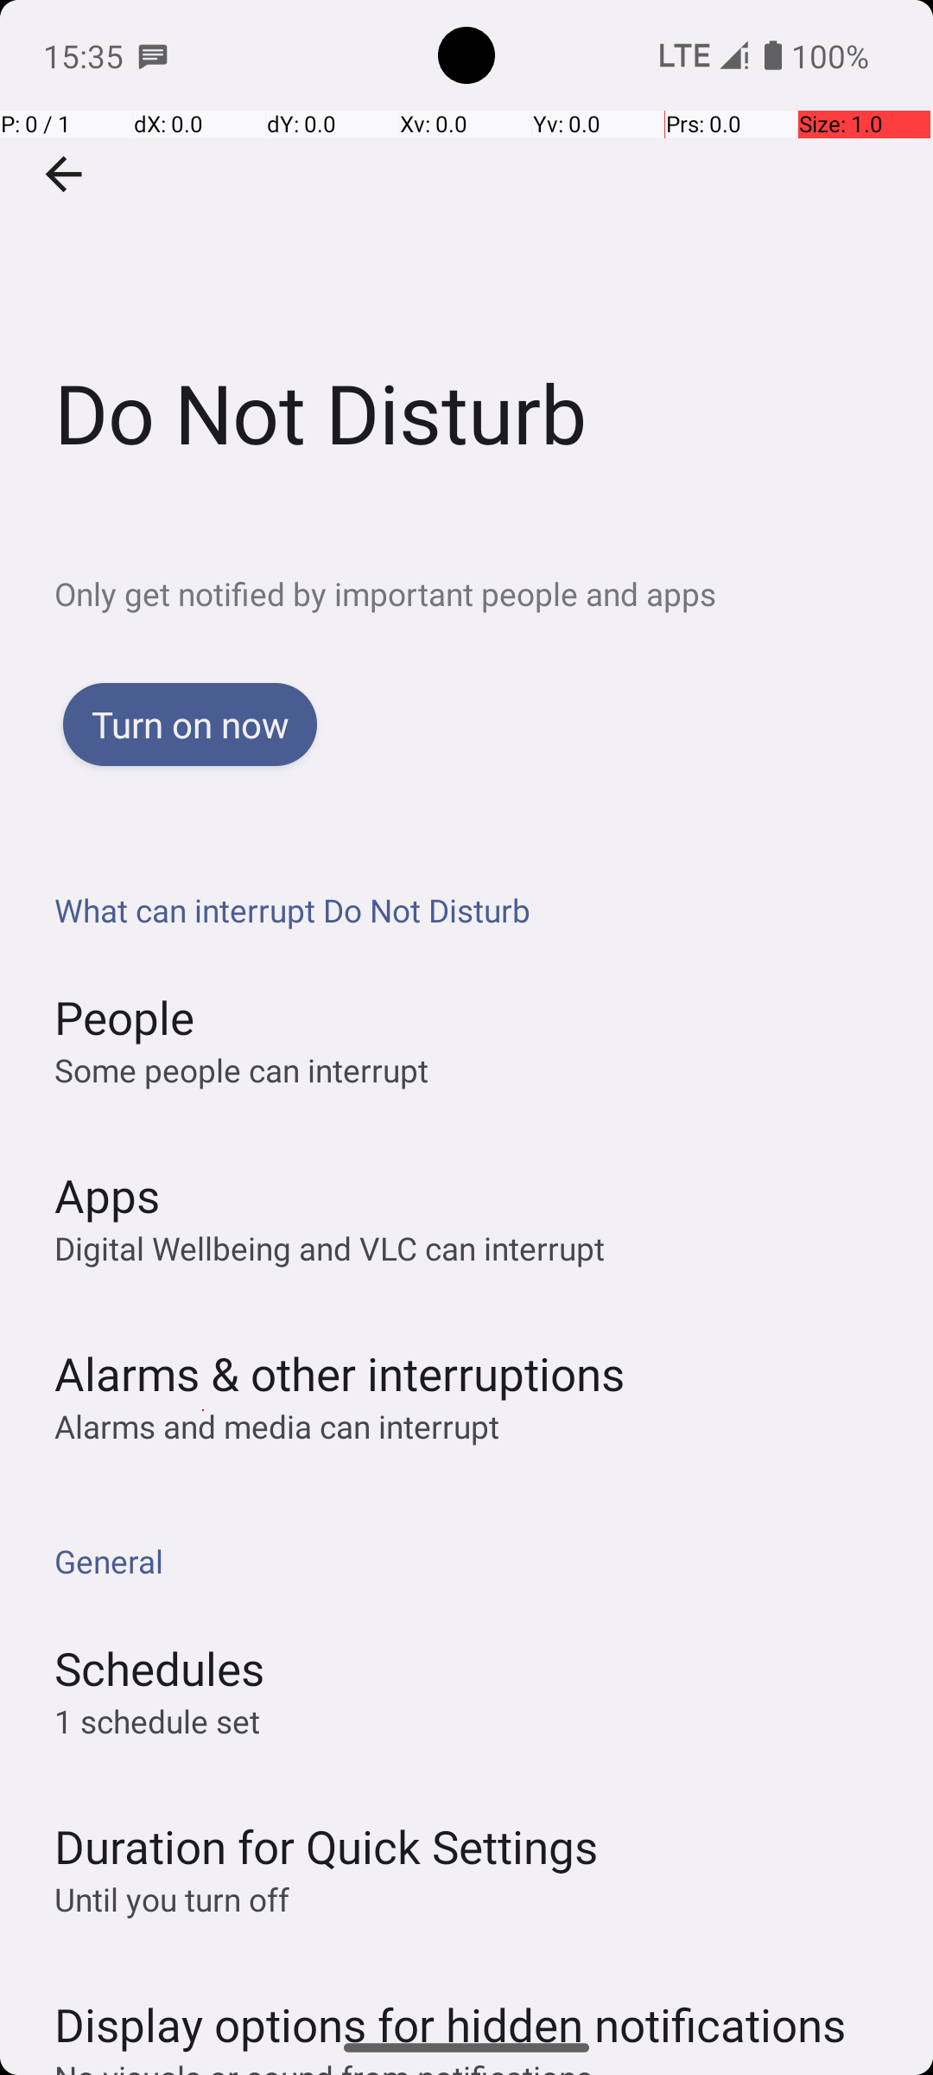 The width and height of the screenshot is (933, 2075). I want to click on Some people can interrupt, so click(242, 1070).